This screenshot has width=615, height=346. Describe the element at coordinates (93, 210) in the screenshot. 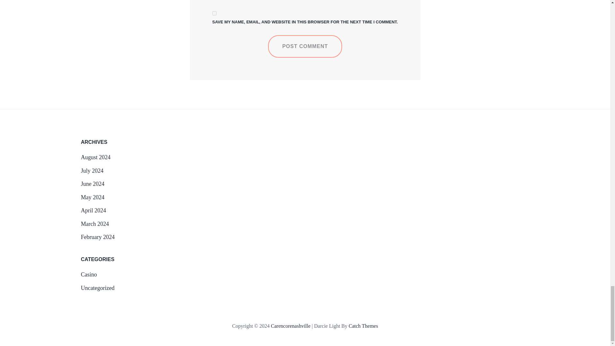

I see `April 2024` at that location.